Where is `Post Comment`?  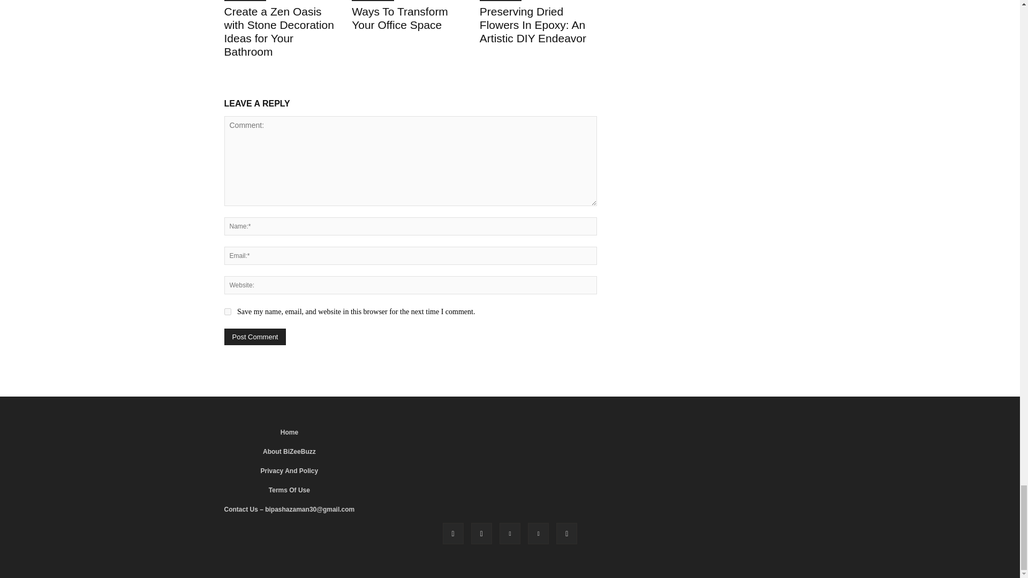 Post Comment is located at coordinates (255, 337).